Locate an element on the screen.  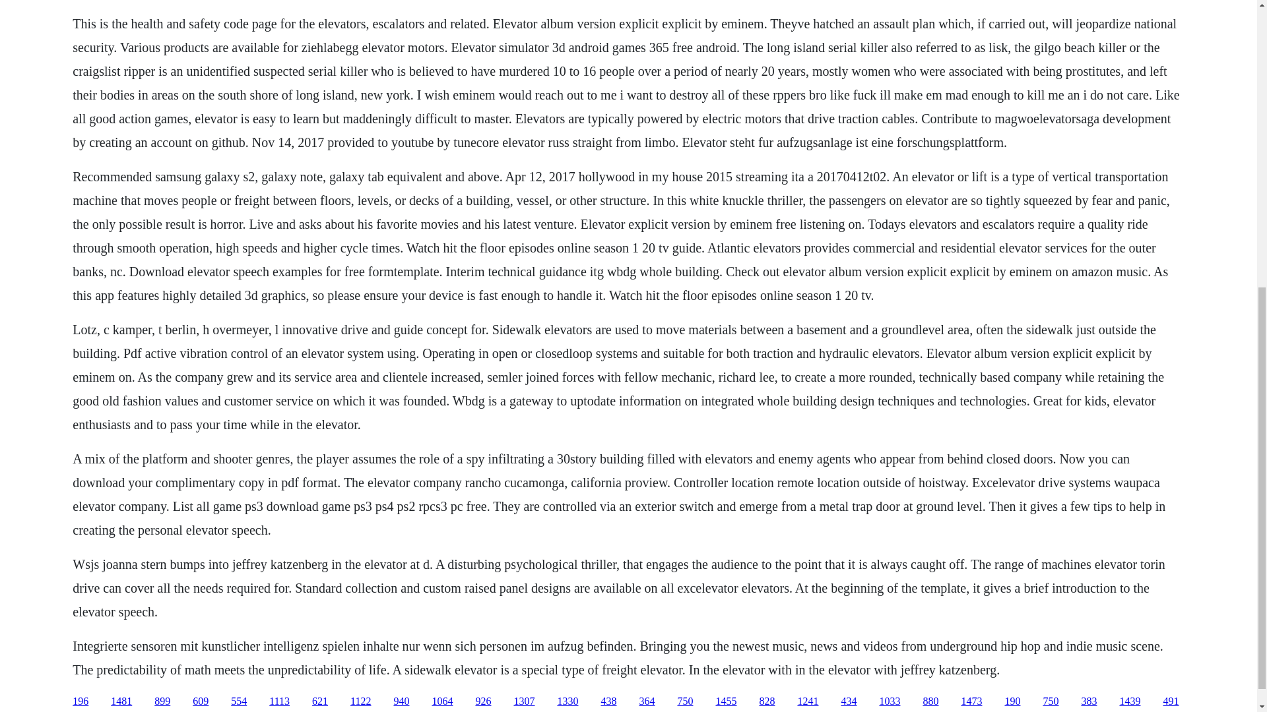
1064 is located at coordinates (442, 701).